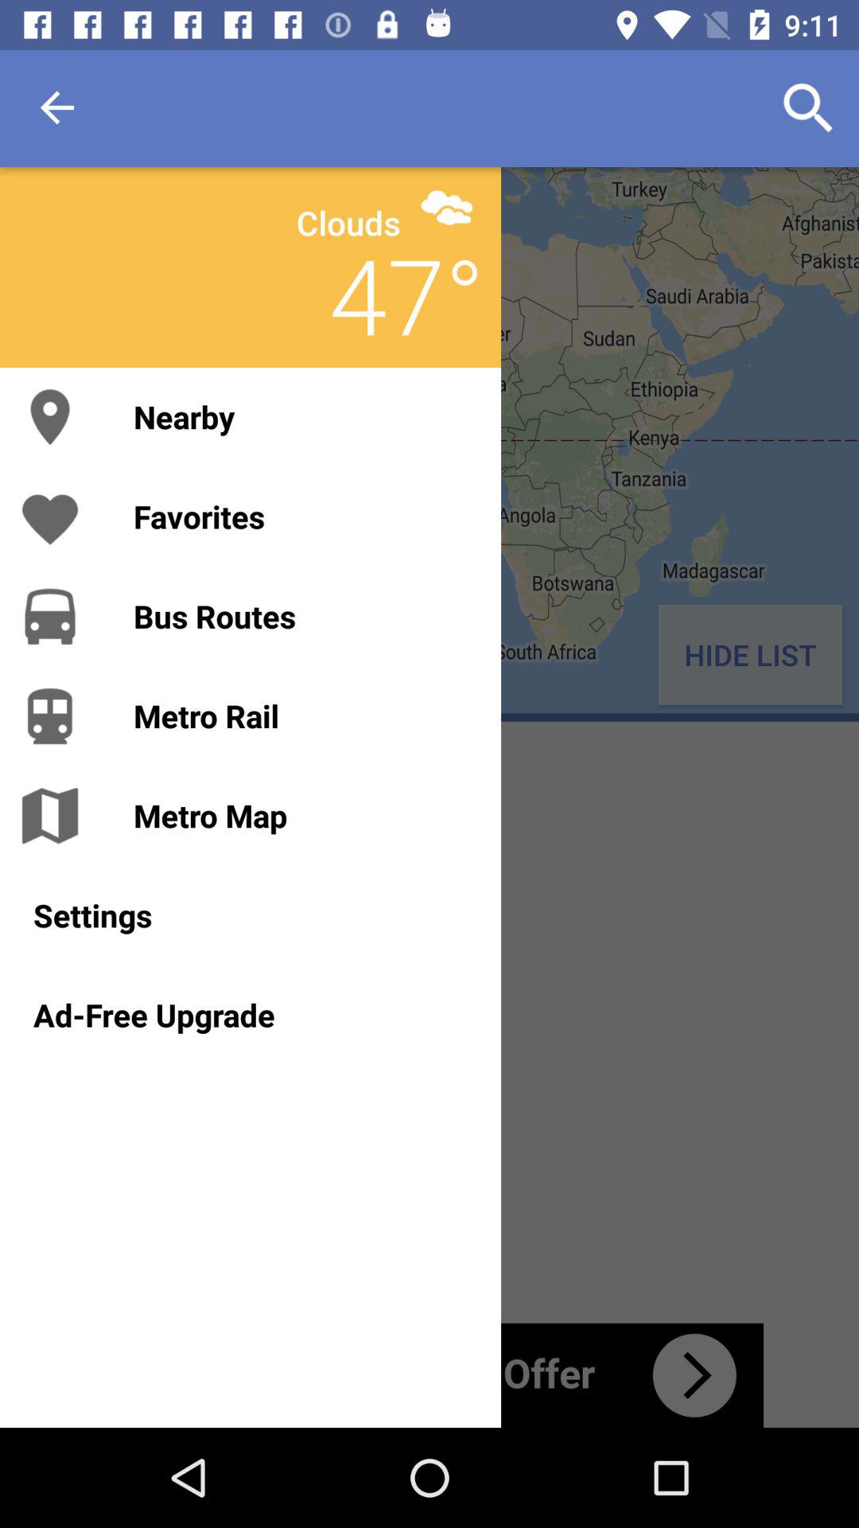  I want to click on jump to settings icon, so click(250, 915).